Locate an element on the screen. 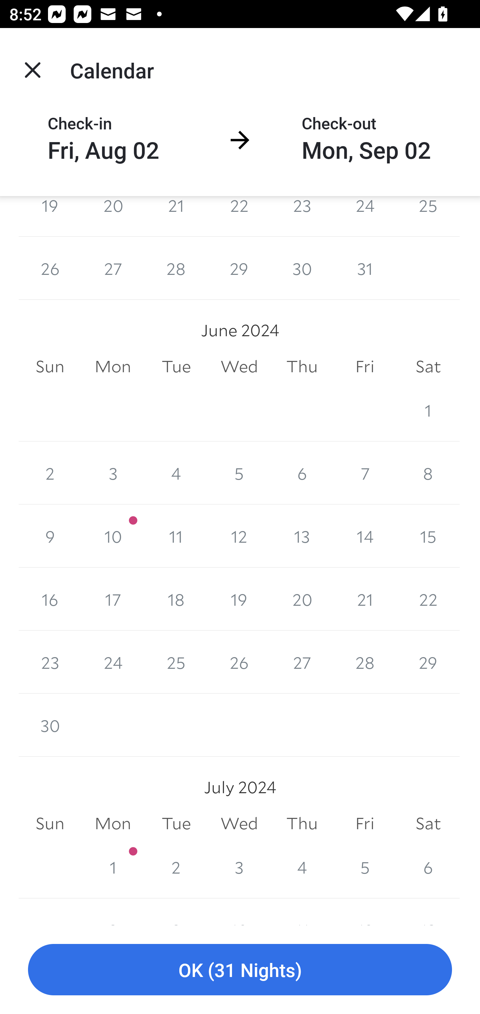 This screenshot has height=1014, width=480. 30 30 May 2024 is located at coordinates (302, 269).